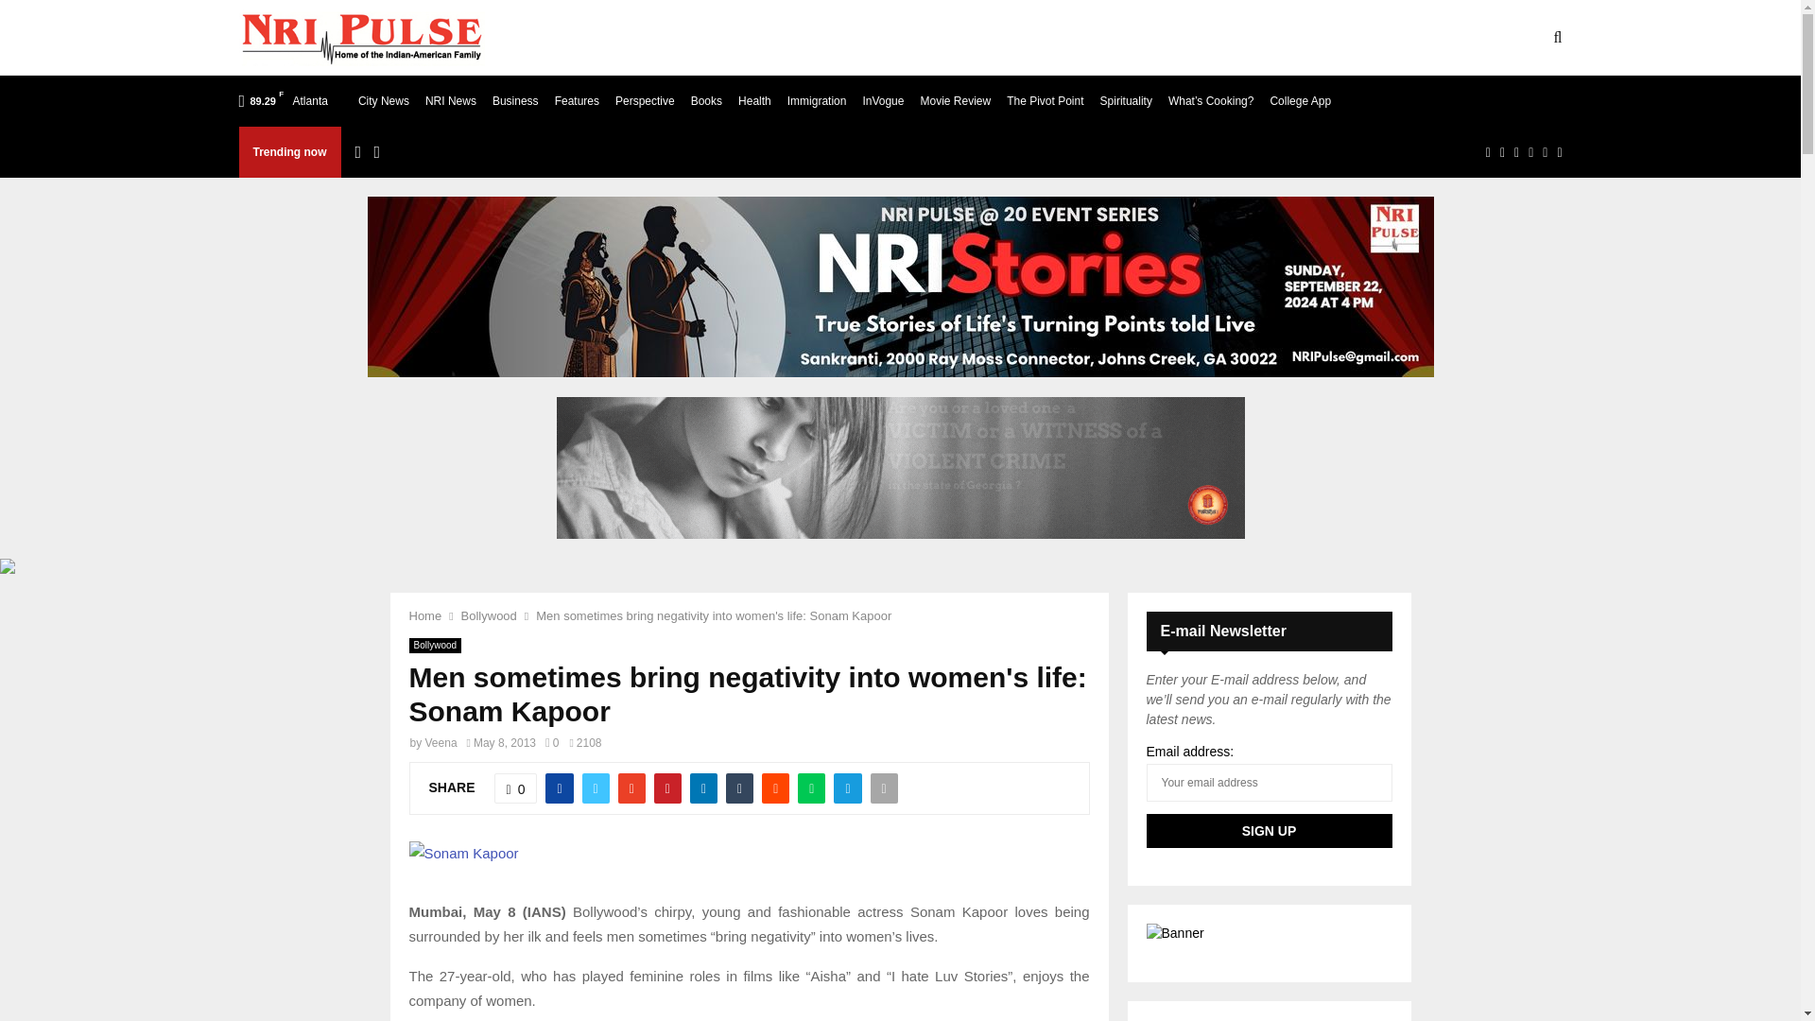  What do you see at coordinates (543, 38) in the screenshot?
I see `HOME` at bounding box center [543, 38].